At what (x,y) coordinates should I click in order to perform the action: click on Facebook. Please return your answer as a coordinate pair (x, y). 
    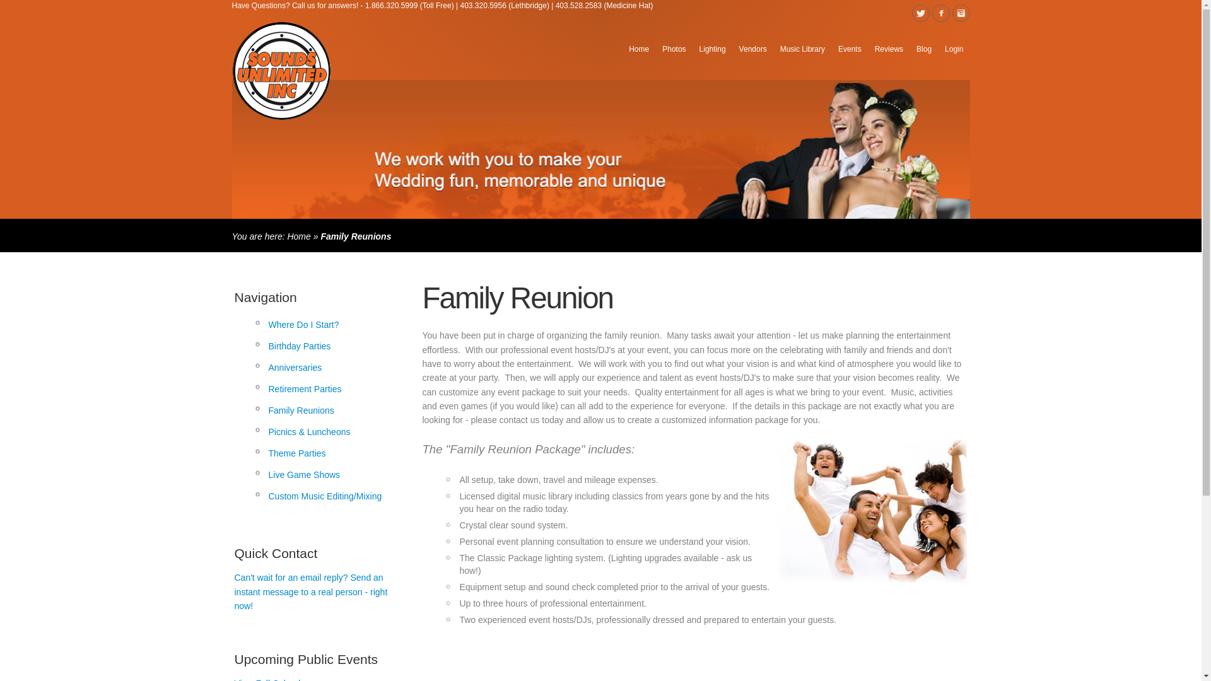
    Looking at the image, I should click on (941, 13).